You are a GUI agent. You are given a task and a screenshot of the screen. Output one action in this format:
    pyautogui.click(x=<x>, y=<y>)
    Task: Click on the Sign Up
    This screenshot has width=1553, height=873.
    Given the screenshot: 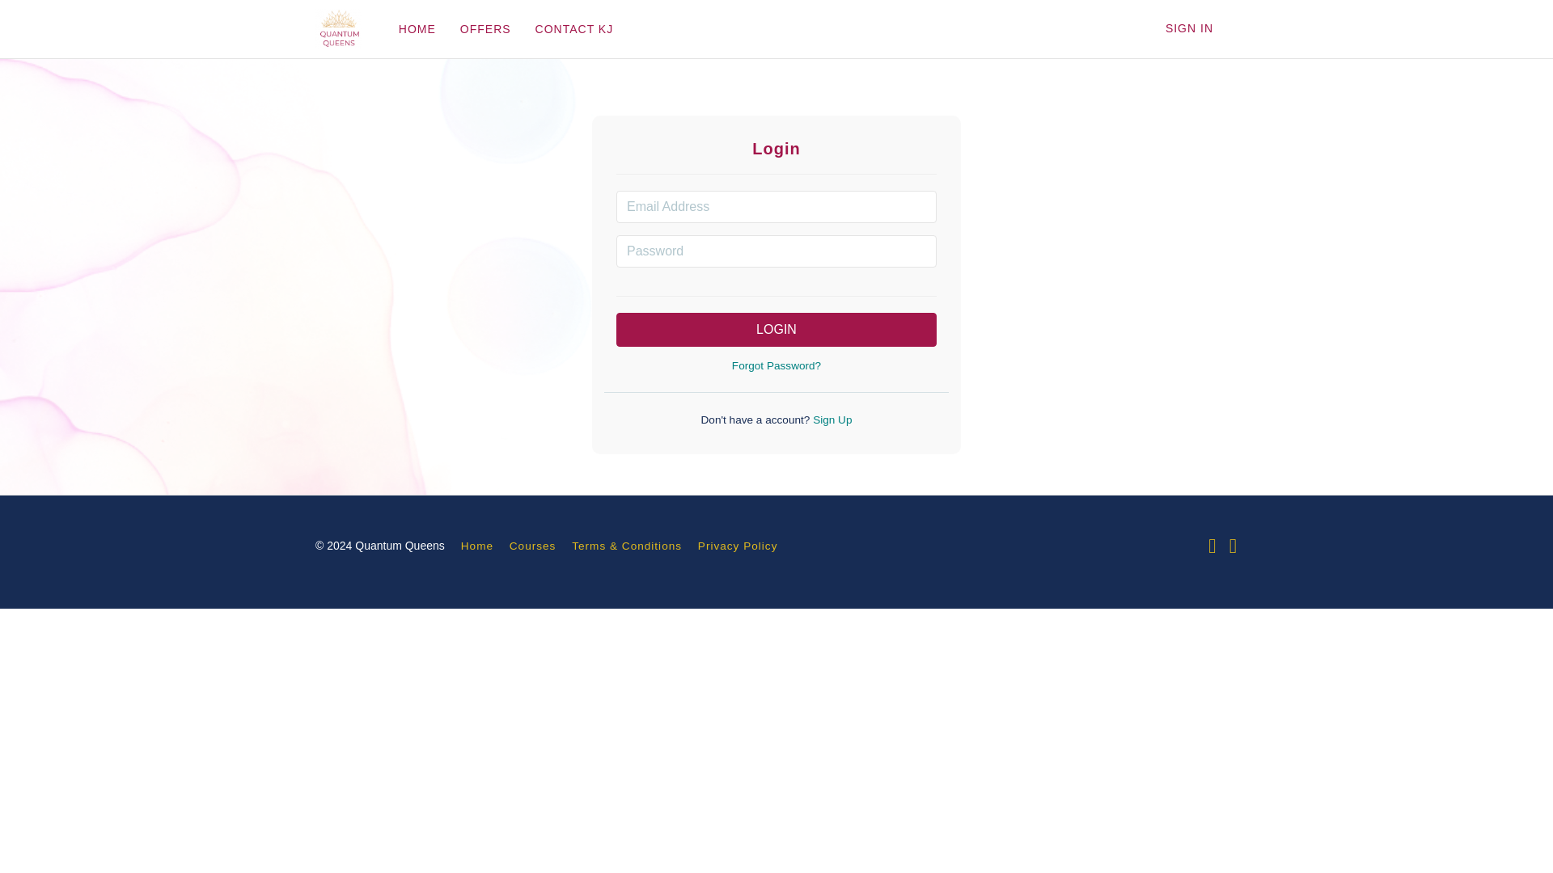 What is the action you would take?
    pyautogui.click(x=830, y=420)
    